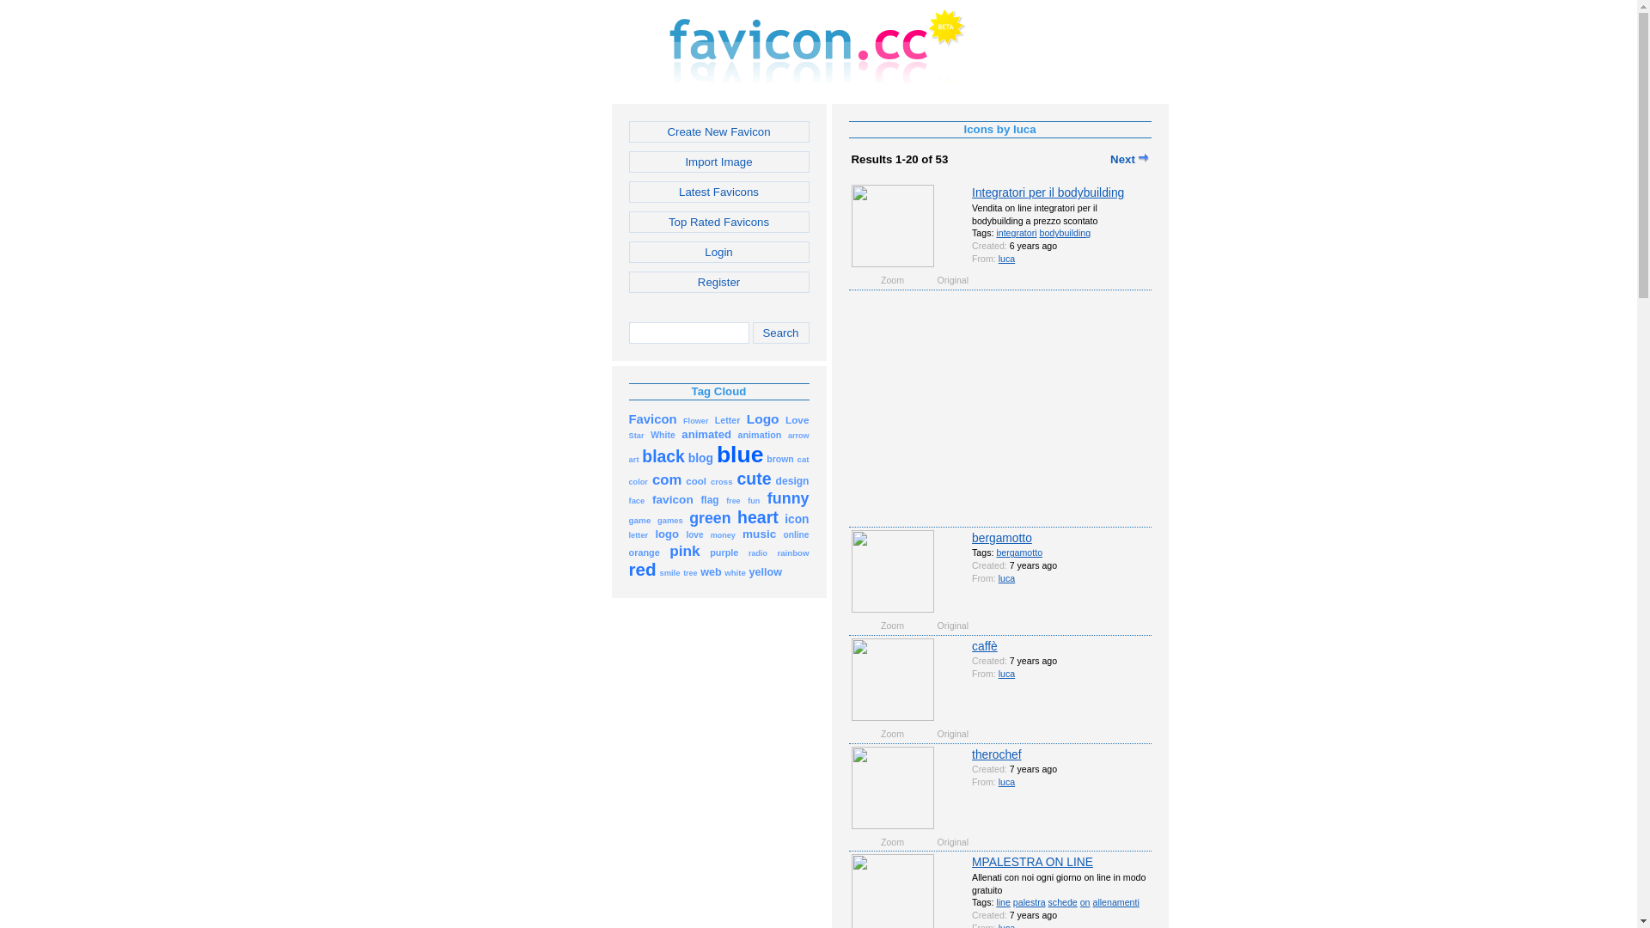 Image resolution: width=1650 pixels, height=928 pixels. I want to click on design, so click(792, 481).